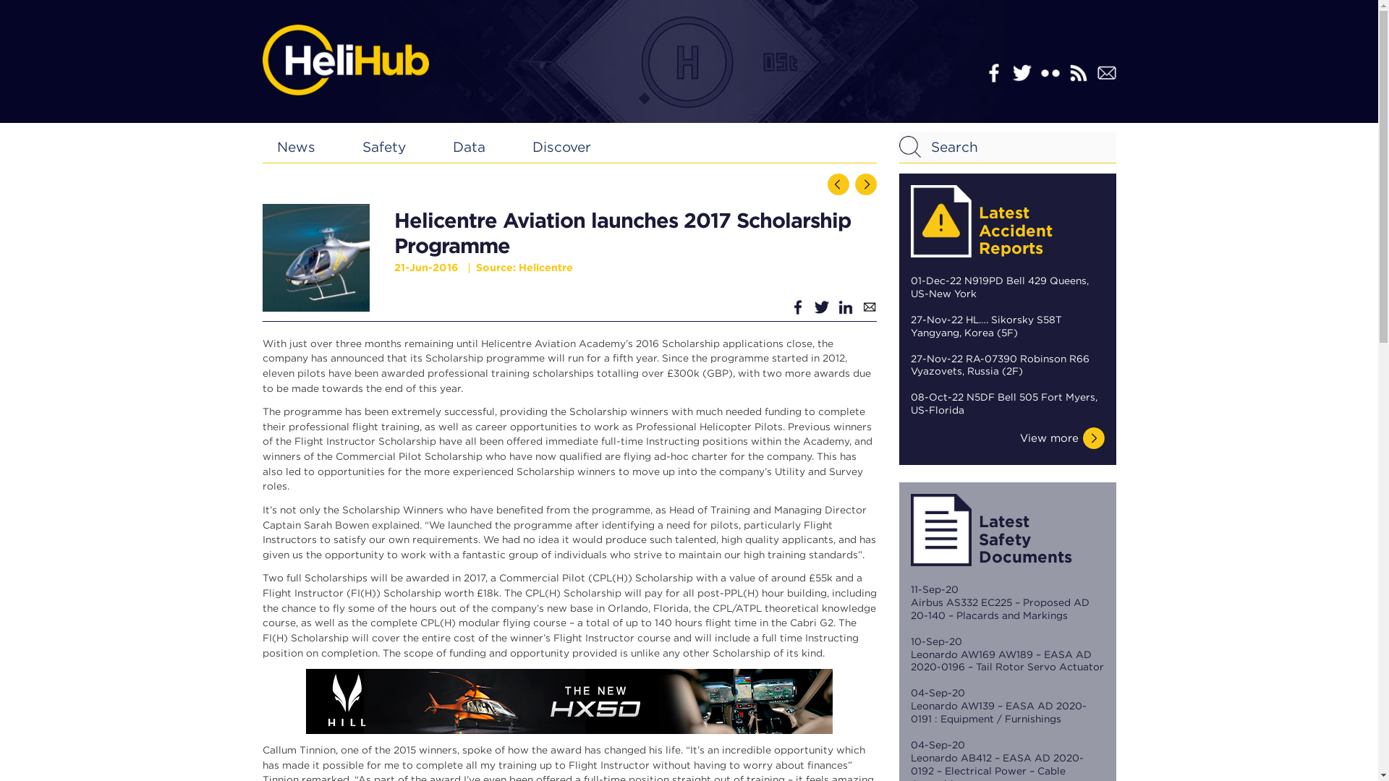 The width and height of the screenshot is (1389, 781). What do you see at coordinates (1105, 72) in the screenshot?
I see `Subscribe` at bounding box center [1105, 72].